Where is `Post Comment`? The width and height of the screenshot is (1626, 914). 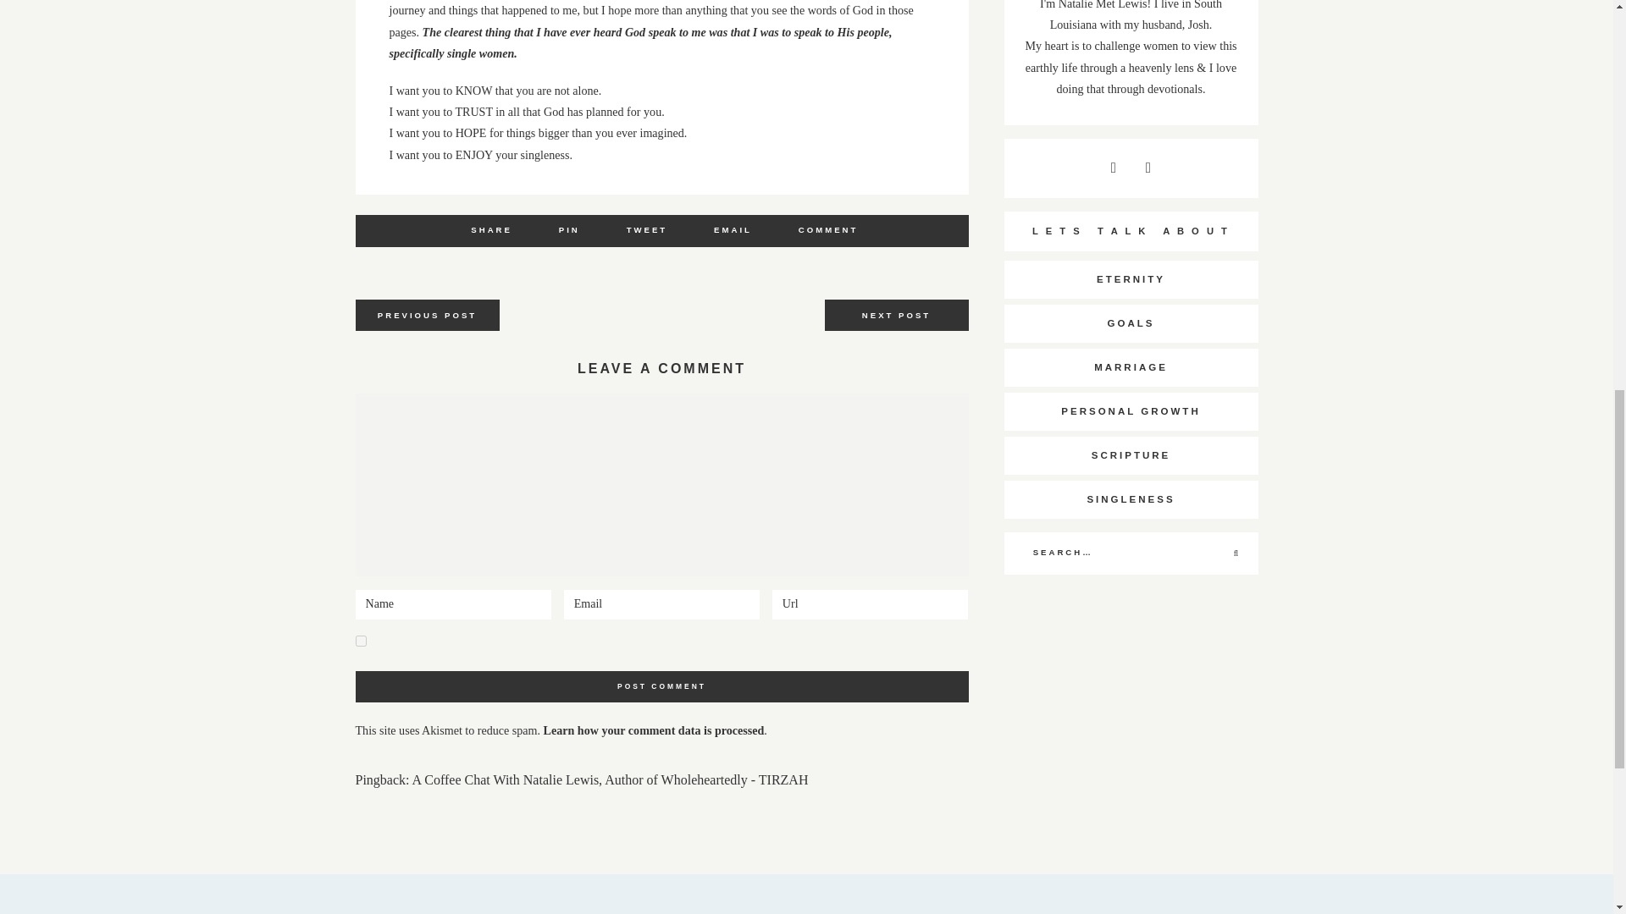 Post Comment is located at coordinates (662, 686).